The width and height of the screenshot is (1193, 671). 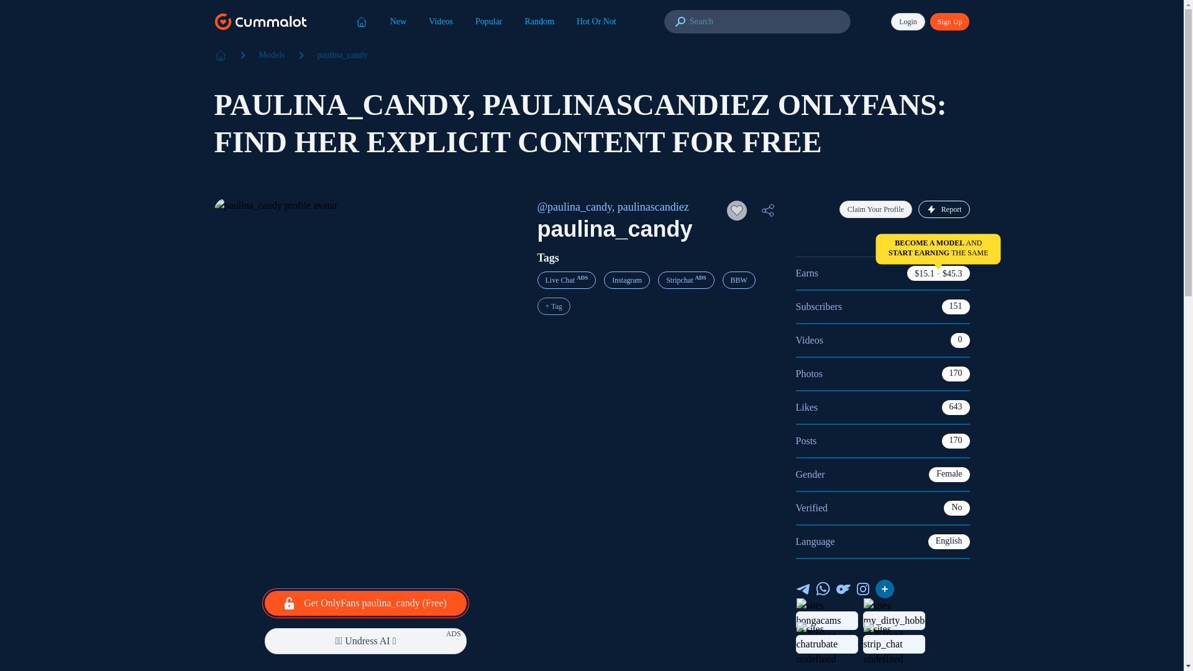 What do you see at coordinates (827, 620) in the screenshot?
I see `sites bongacams undefined` at bounding box center [827, 620].